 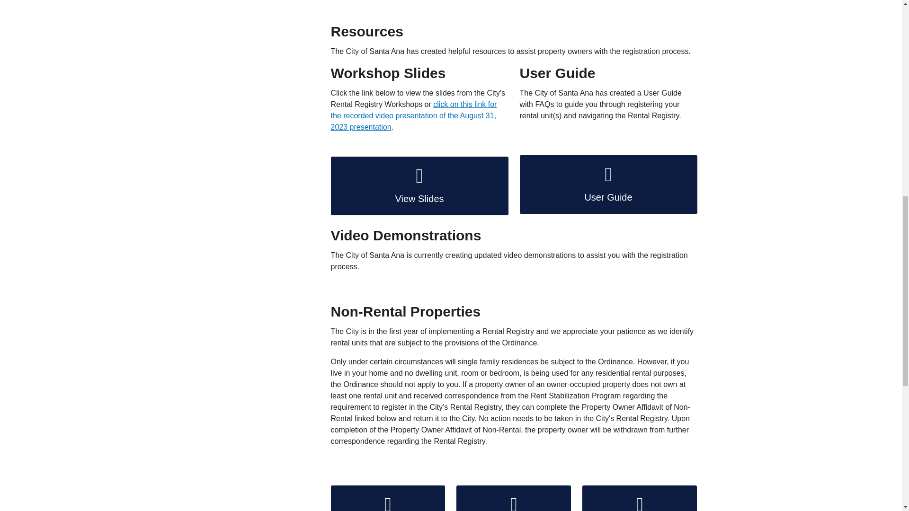 What do you see at coordinates (419, 185) in the screenshot?
I see `View Slides` at bounding box center [419, 185].